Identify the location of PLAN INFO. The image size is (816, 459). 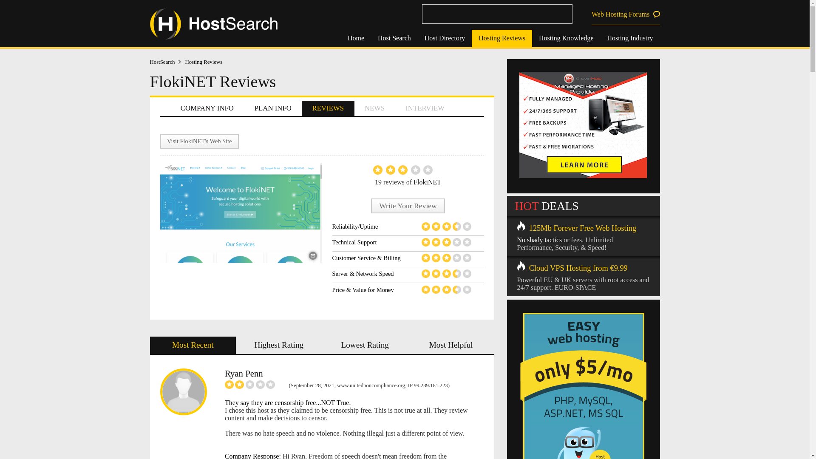
(273, 108).